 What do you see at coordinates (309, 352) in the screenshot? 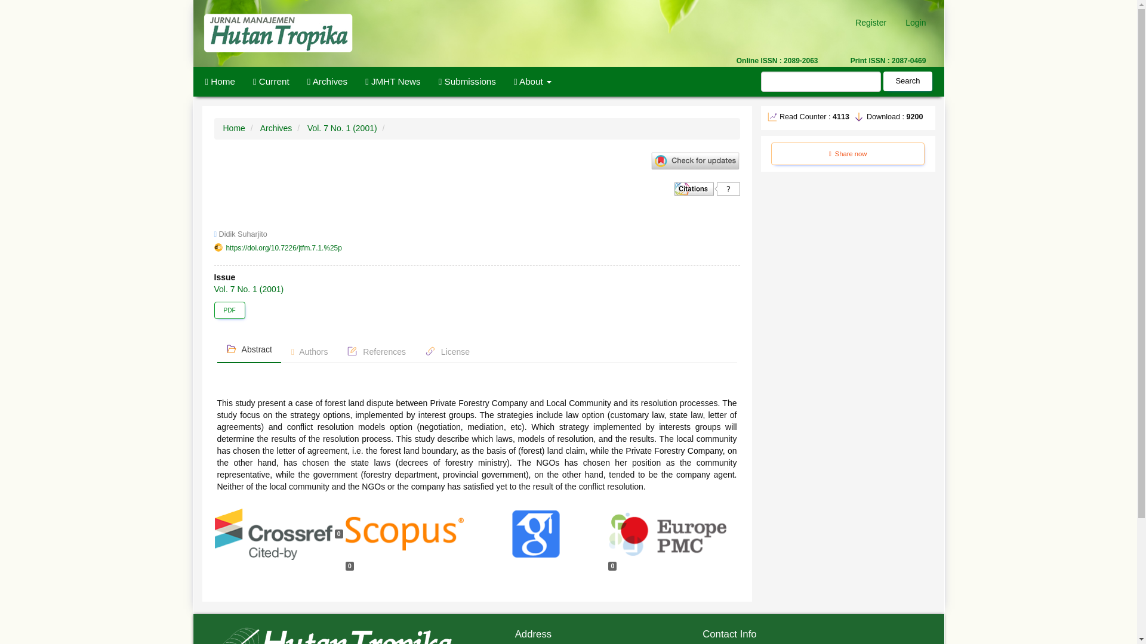
I see `Authors` at bounding box center [309, 352].